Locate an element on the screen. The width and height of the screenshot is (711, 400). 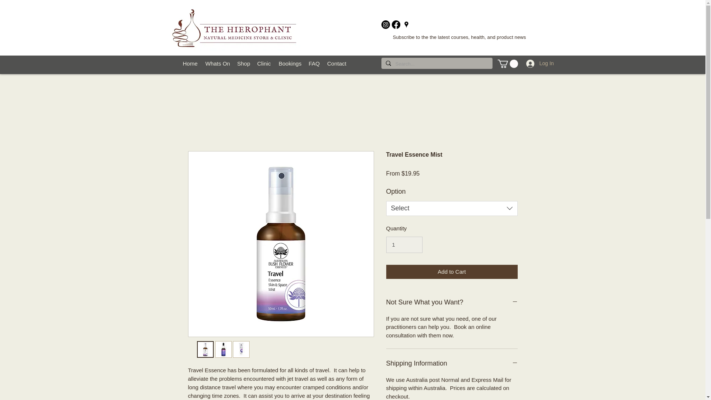
FAQ is located at coordinates (314, 63).